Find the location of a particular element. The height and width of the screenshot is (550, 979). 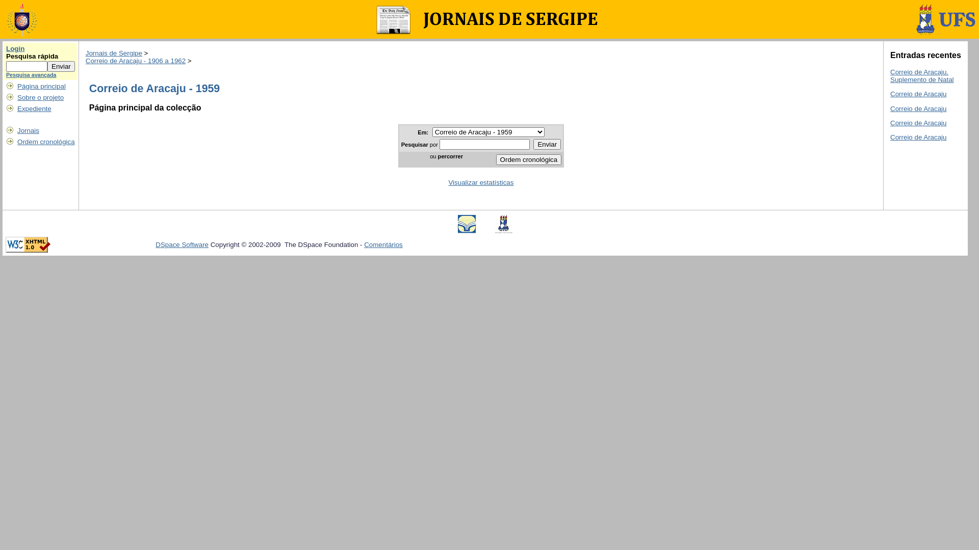

Jornais is located at coordinates (29, 130).